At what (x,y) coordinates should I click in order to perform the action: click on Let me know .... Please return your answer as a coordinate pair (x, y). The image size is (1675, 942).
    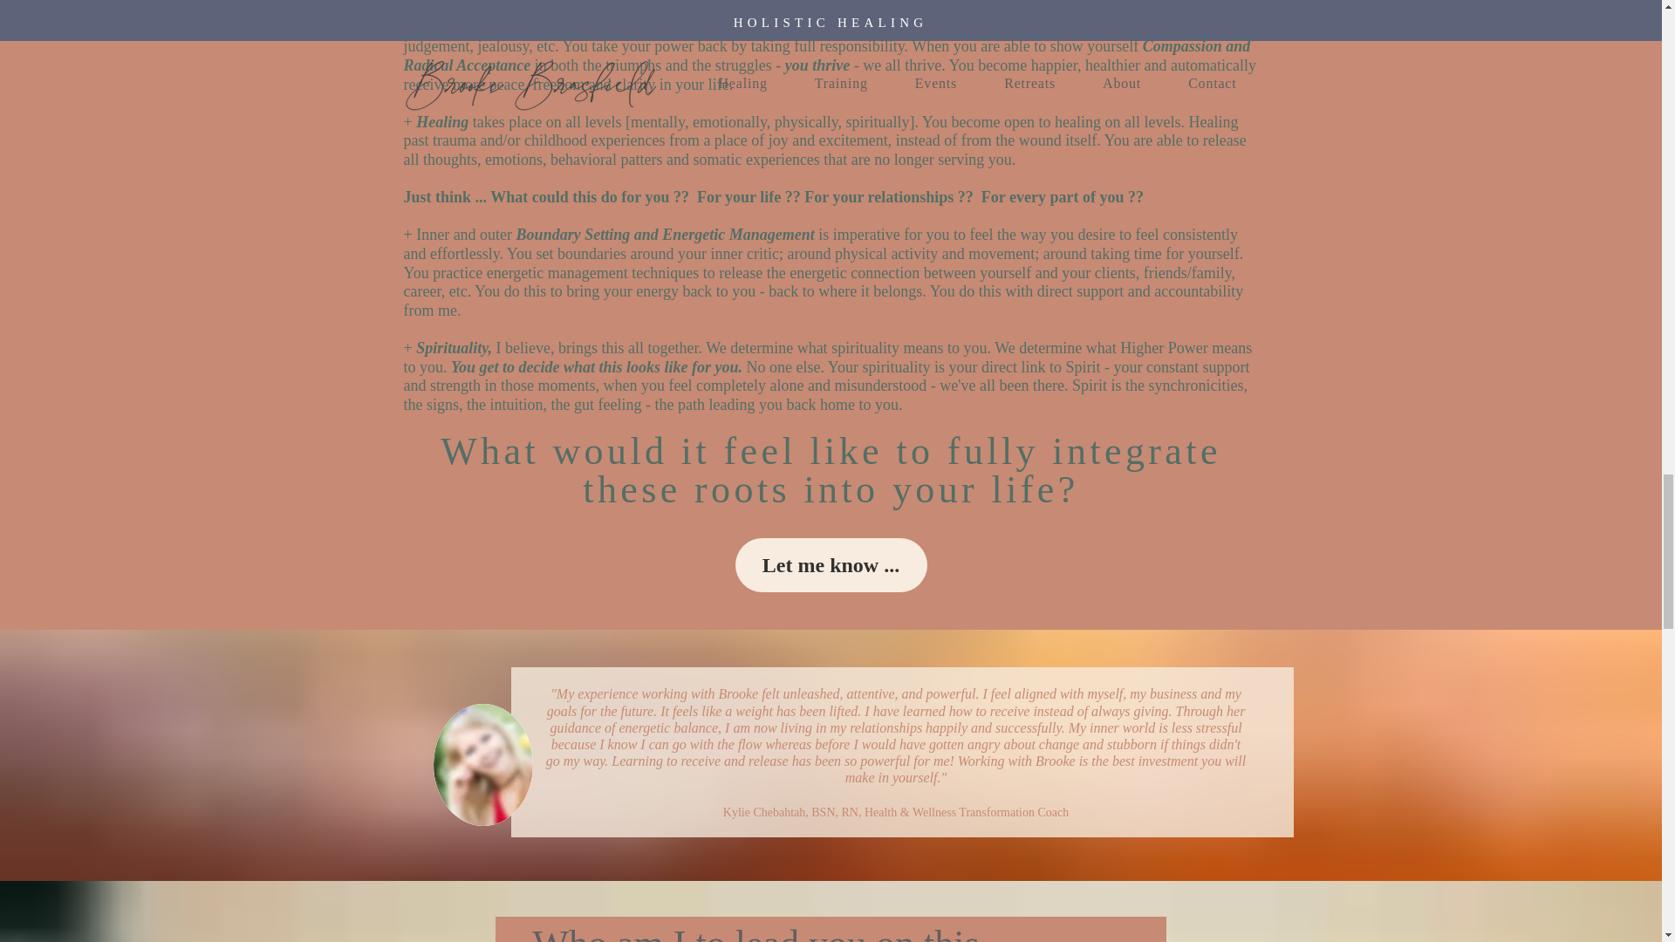
    Looking at the image, I should click on (831, 565).